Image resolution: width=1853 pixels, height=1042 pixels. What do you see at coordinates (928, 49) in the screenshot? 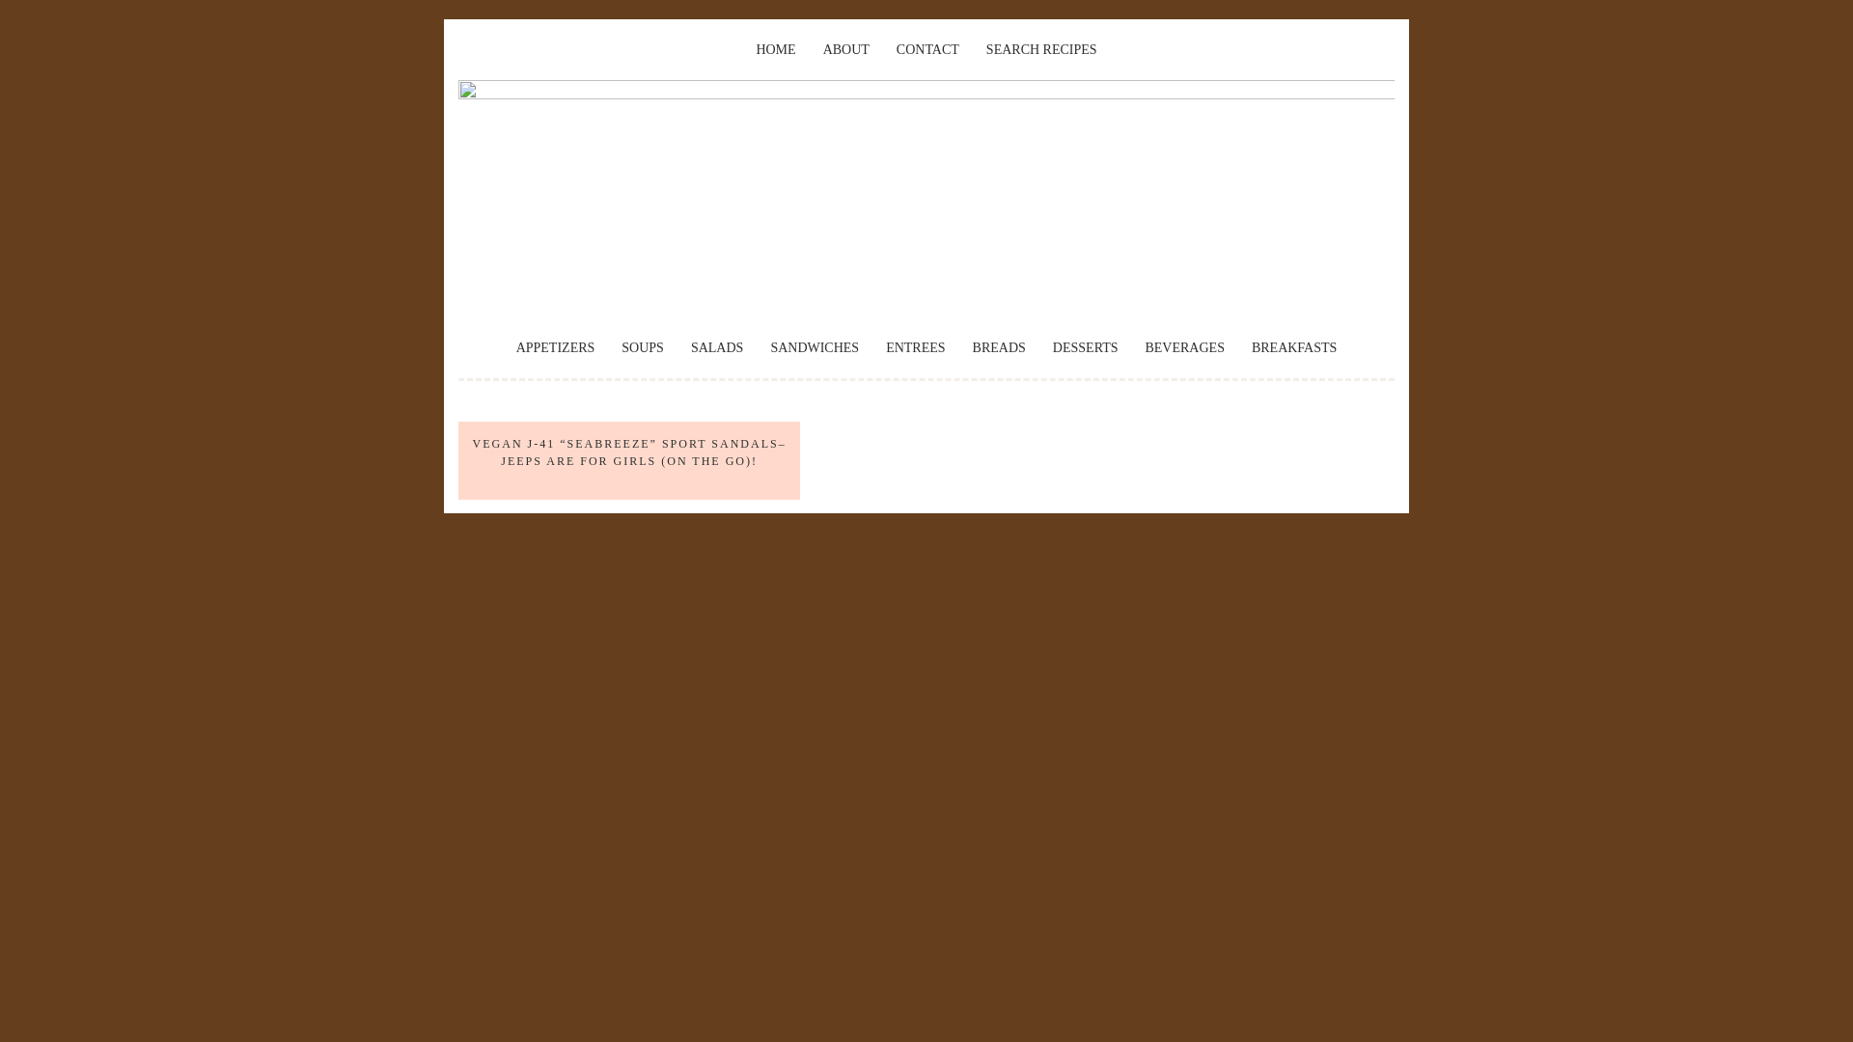
I see `CONTACT` at bounding box center [928, 49].